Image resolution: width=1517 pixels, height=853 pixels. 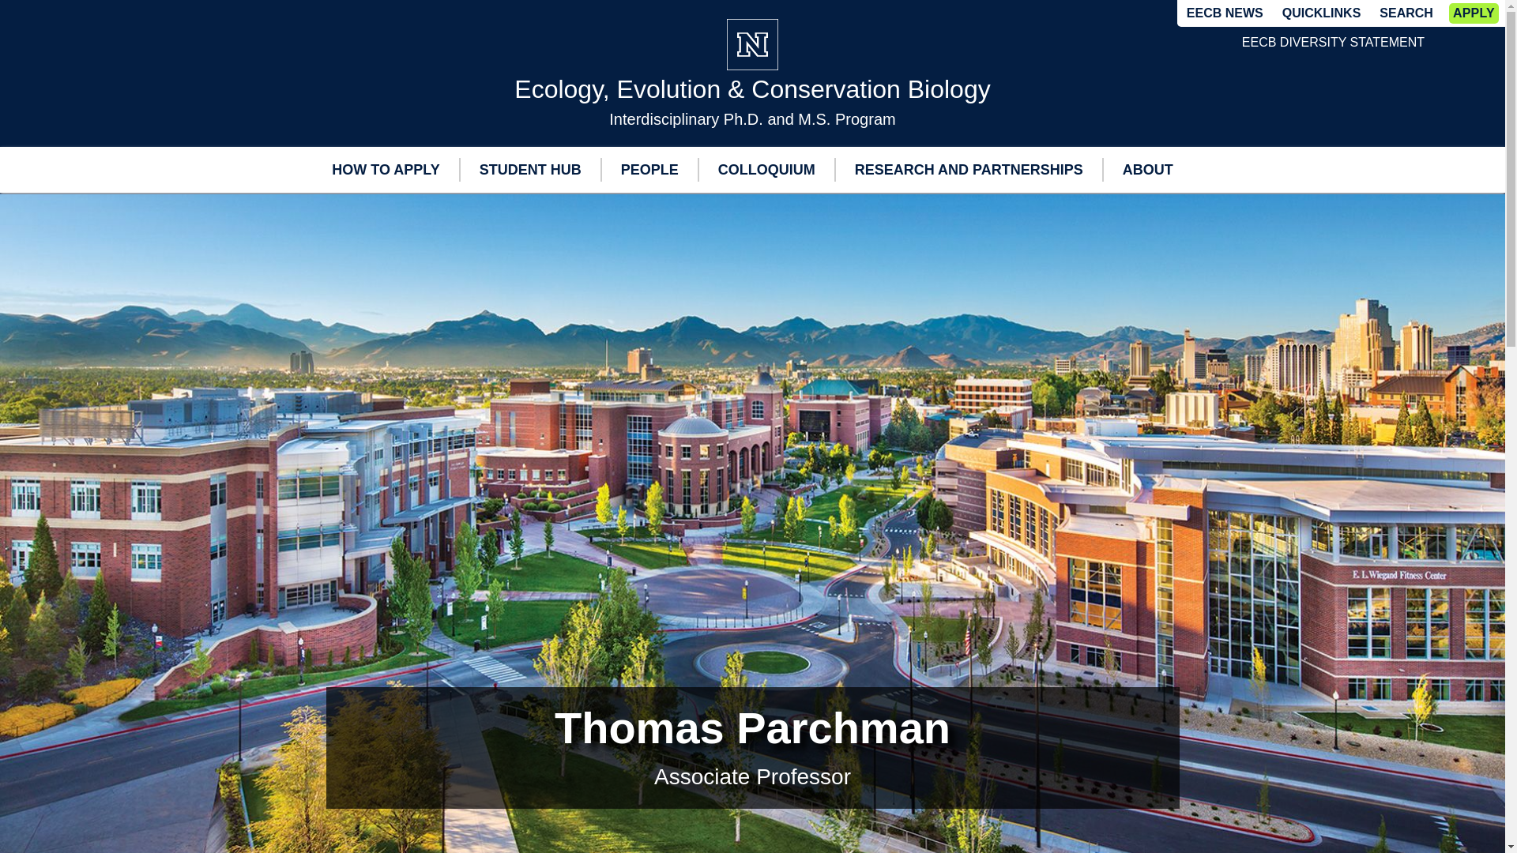 What do you see at coordinates (1321, 13) in the screenshot?
I see `QUICKLINKS` at bounding box center [1321, 13].